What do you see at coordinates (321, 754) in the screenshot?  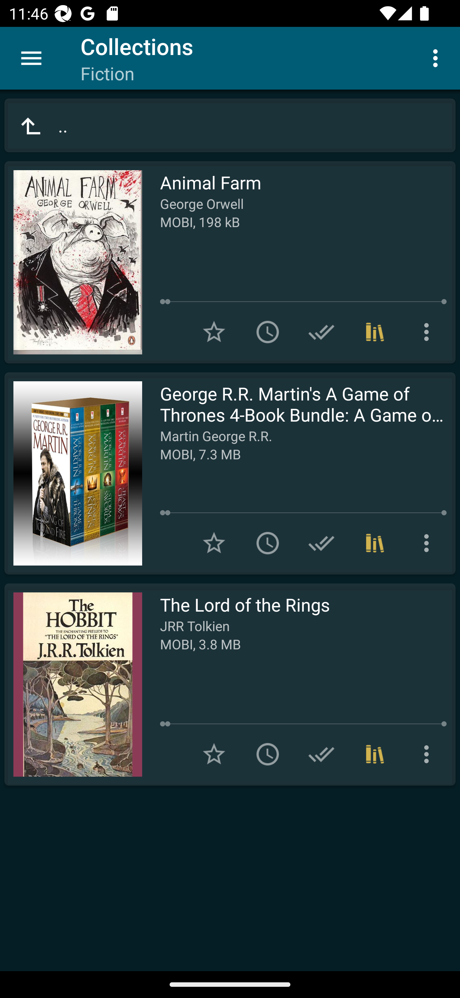 I see `Add to Have read` at bounding box center [321, 754].